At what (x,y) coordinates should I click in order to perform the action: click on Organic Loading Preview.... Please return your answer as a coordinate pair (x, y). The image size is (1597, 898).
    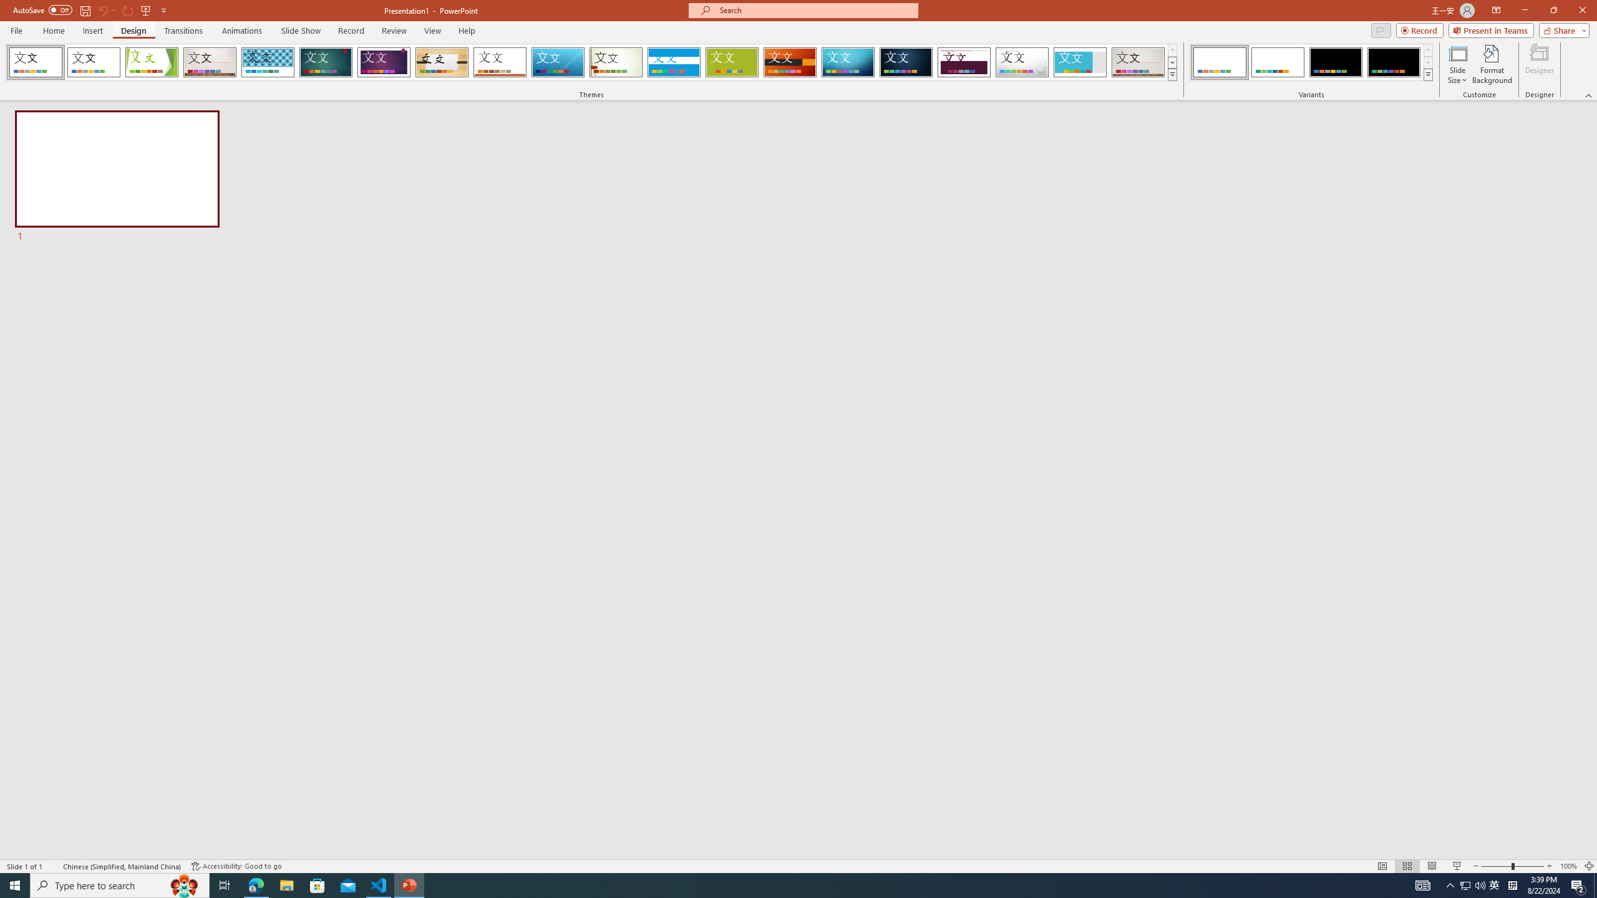
    Looking at the image, I should click on (442, 62).